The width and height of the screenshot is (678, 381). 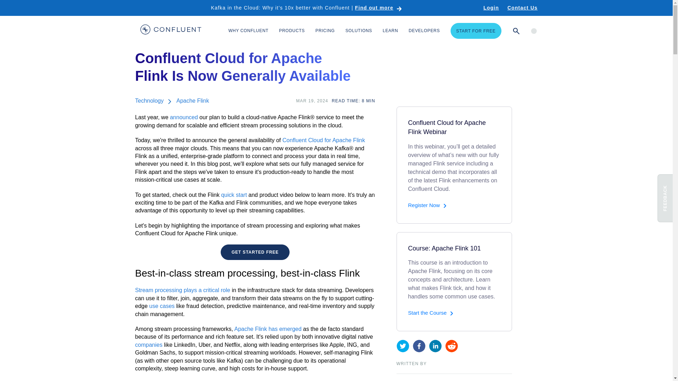 I want to click on Confluent, so click(x=170, y=30).